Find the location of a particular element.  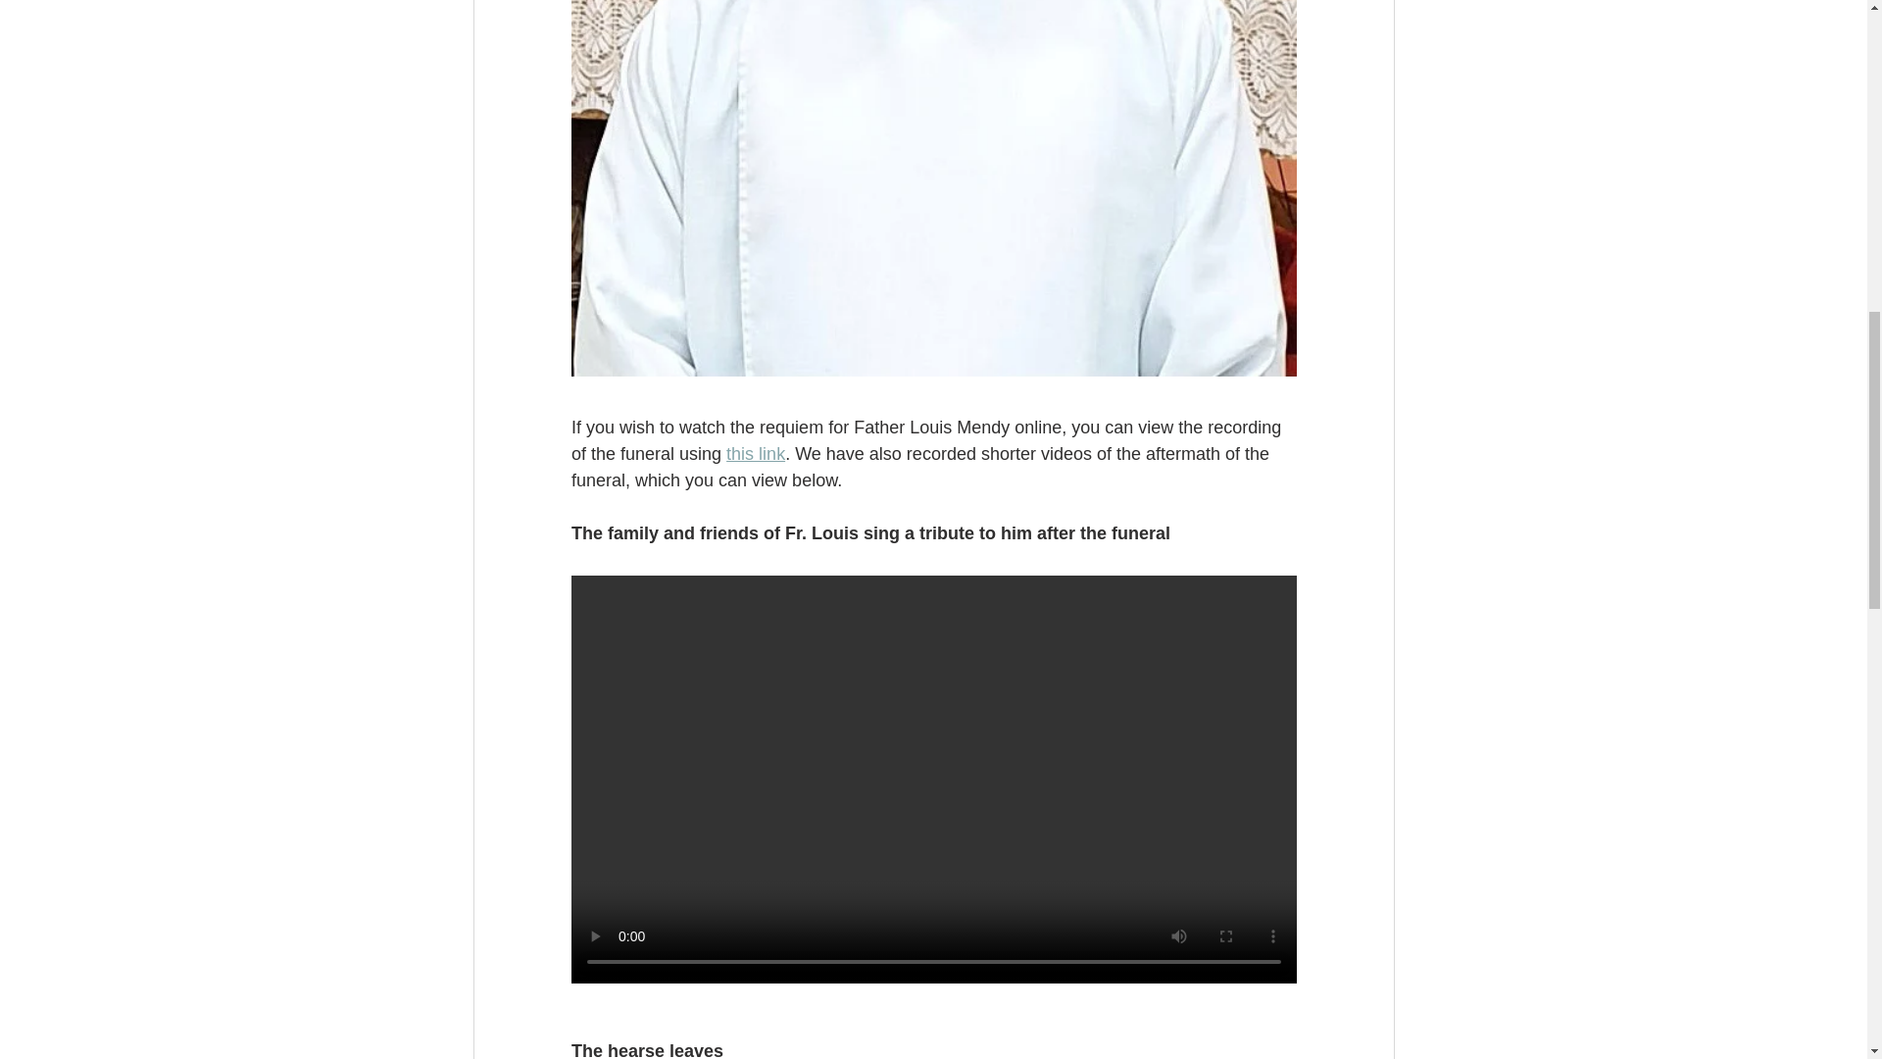

this link is located at coordinates (755, 453).